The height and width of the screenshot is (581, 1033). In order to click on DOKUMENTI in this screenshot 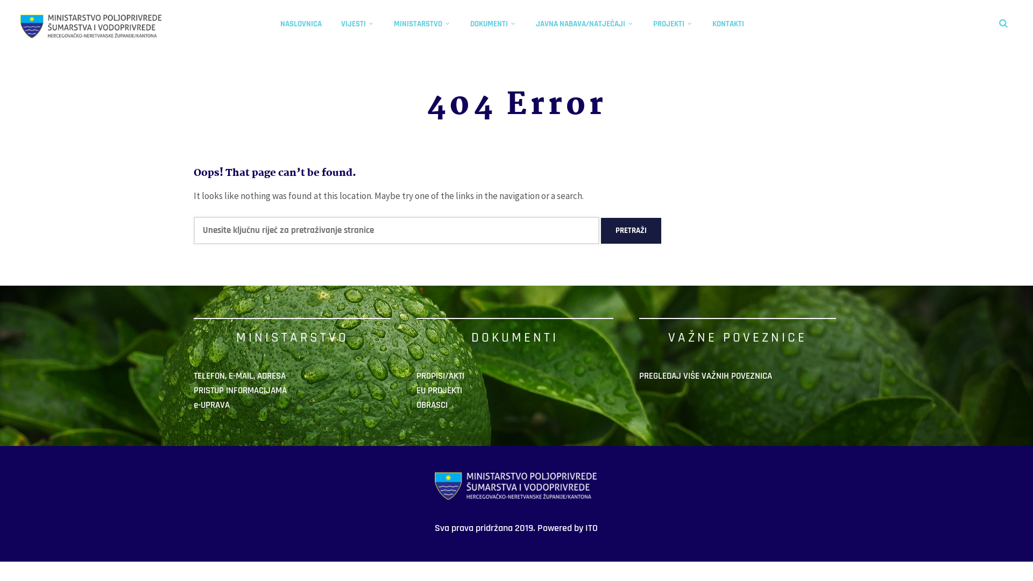, I will do `click(493, 24)`.